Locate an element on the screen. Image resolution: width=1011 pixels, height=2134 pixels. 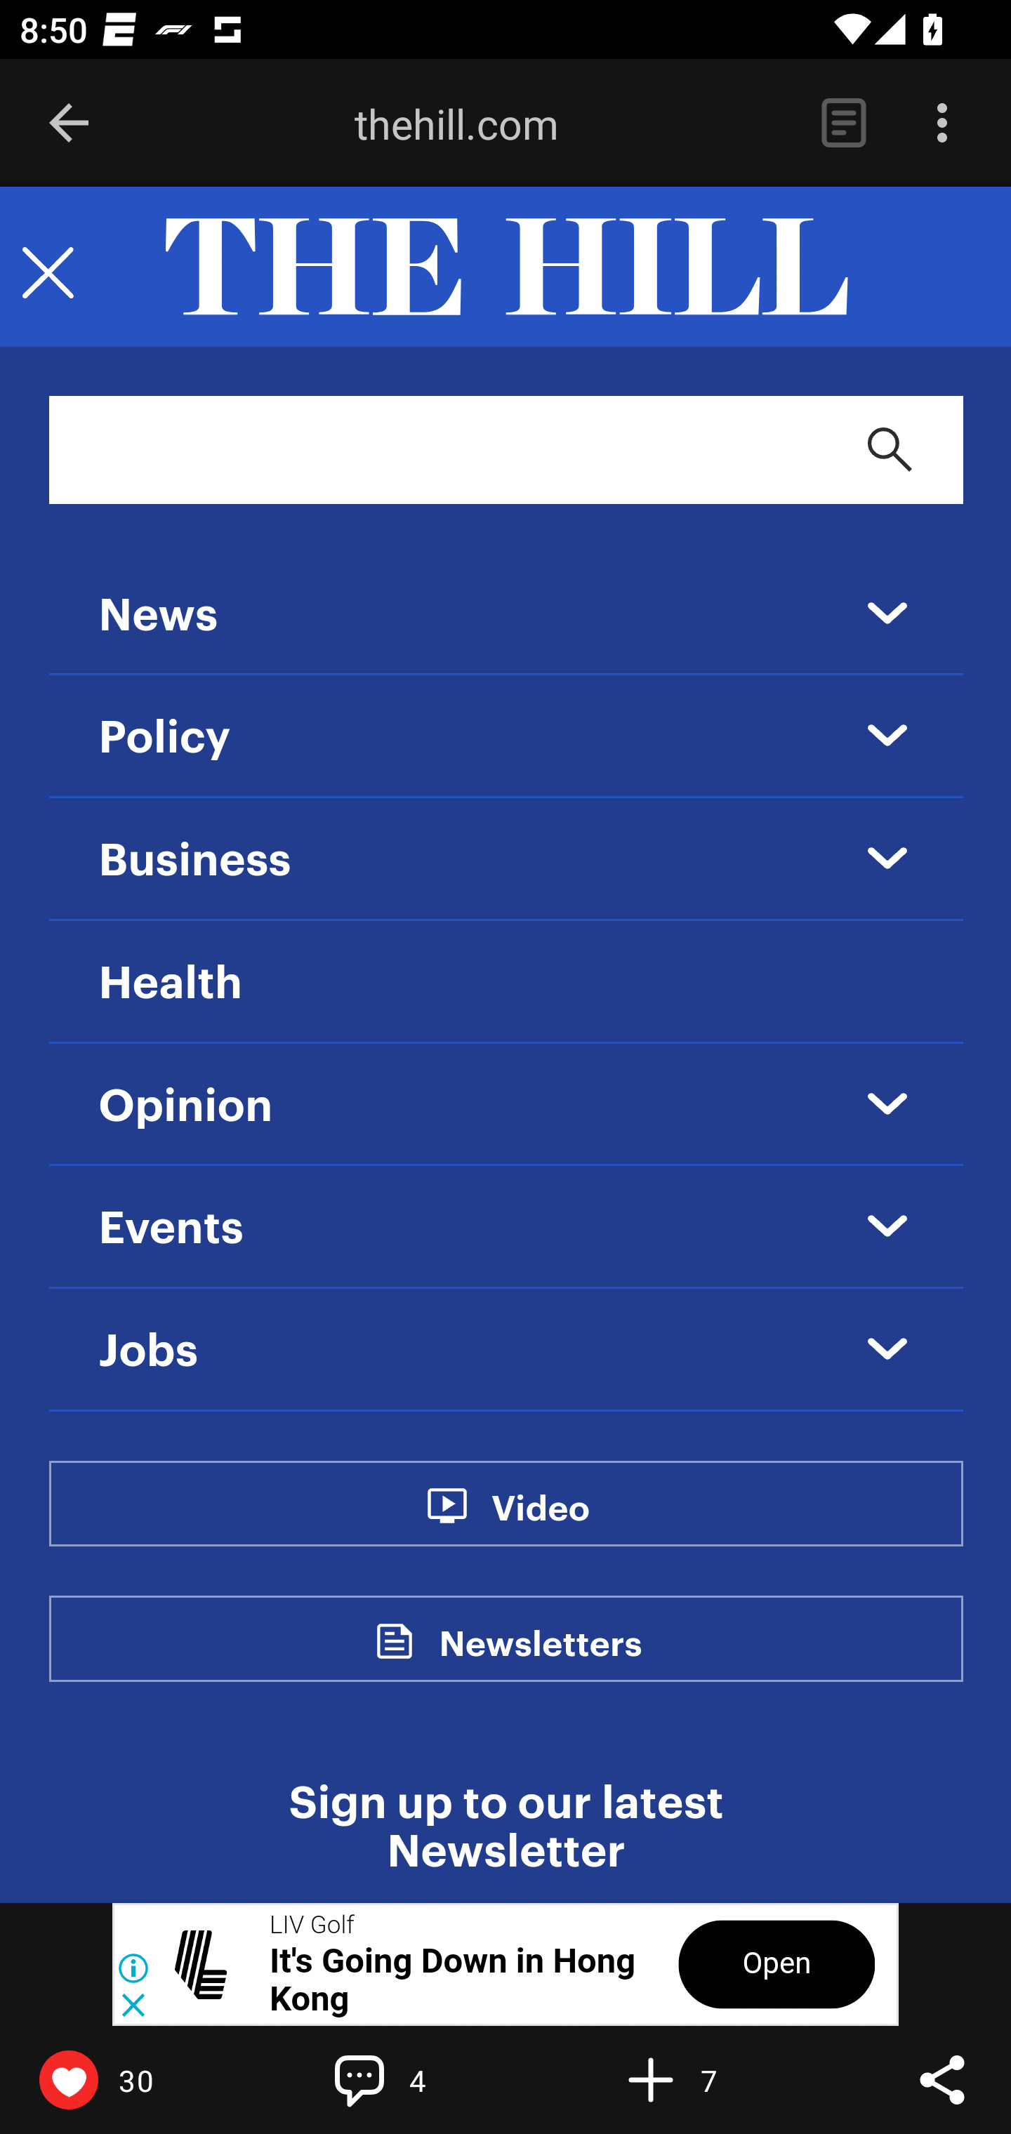
Policy is located at coordinates (166, 739).